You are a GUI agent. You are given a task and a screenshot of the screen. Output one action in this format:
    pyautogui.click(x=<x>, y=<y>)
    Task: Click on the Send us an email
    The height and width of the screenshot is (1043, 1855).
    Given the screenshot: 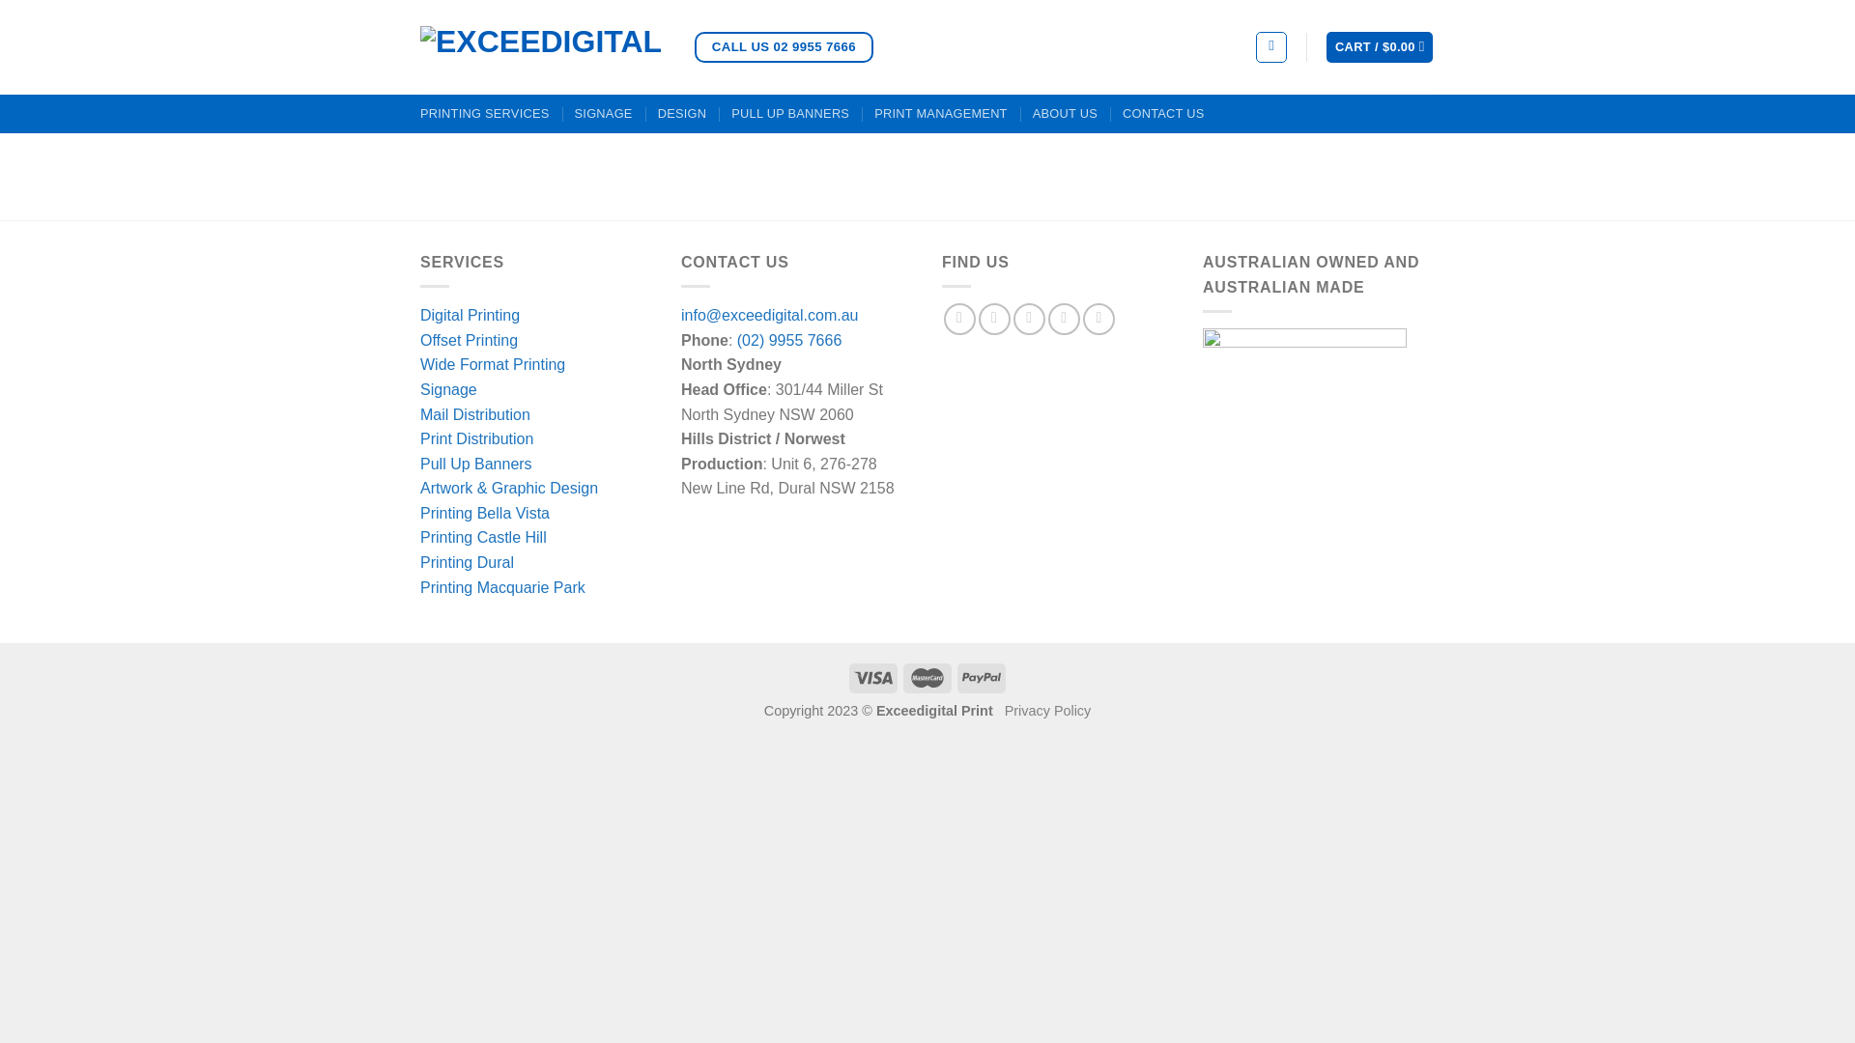 What is the action you would take?
    pyautogui.click(x=1065, y=319)
    